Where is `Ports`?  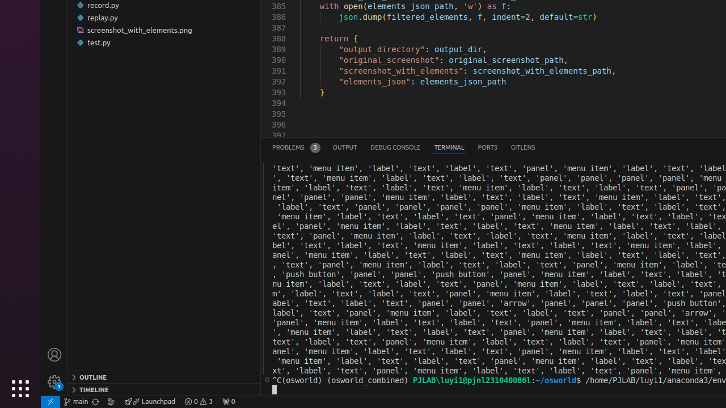 Ports is located at coordinates (488, 147).